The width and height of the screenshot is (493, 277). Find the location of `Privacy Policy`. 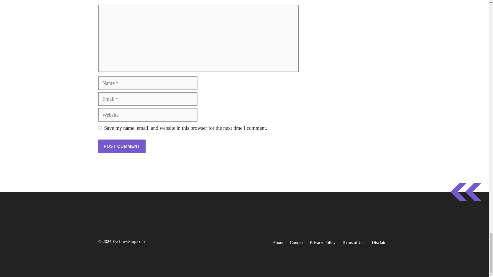

Privacy Policy is located at coordinates (323, 243).